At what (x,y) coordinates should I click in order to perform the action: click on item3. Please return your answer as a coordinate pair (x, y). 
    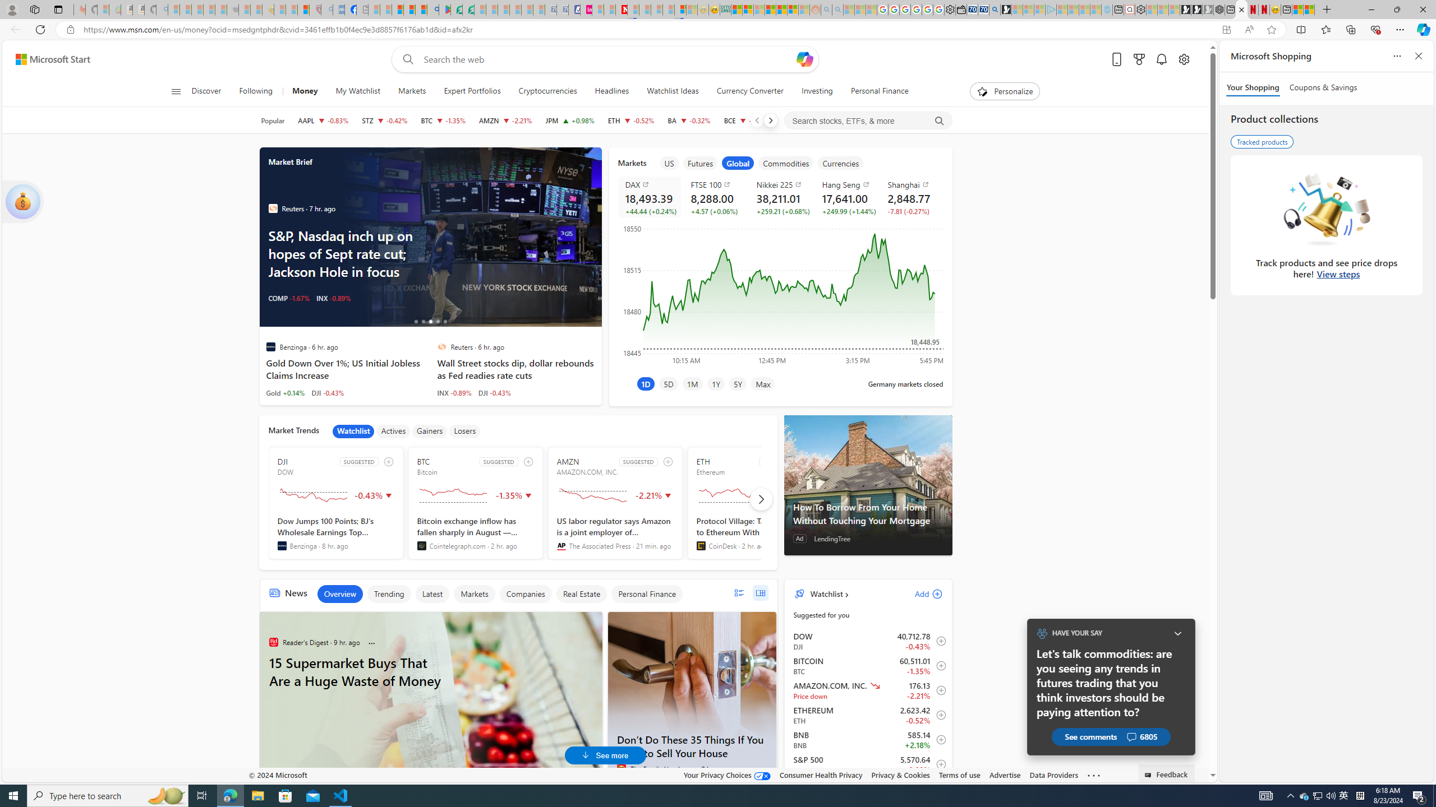
    Looking at the image, I should click on (738, 163).